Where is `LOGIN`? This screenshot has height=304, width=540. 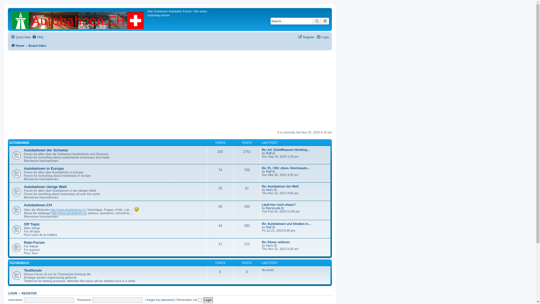 LOGIN is located at coordinates (12, 293).